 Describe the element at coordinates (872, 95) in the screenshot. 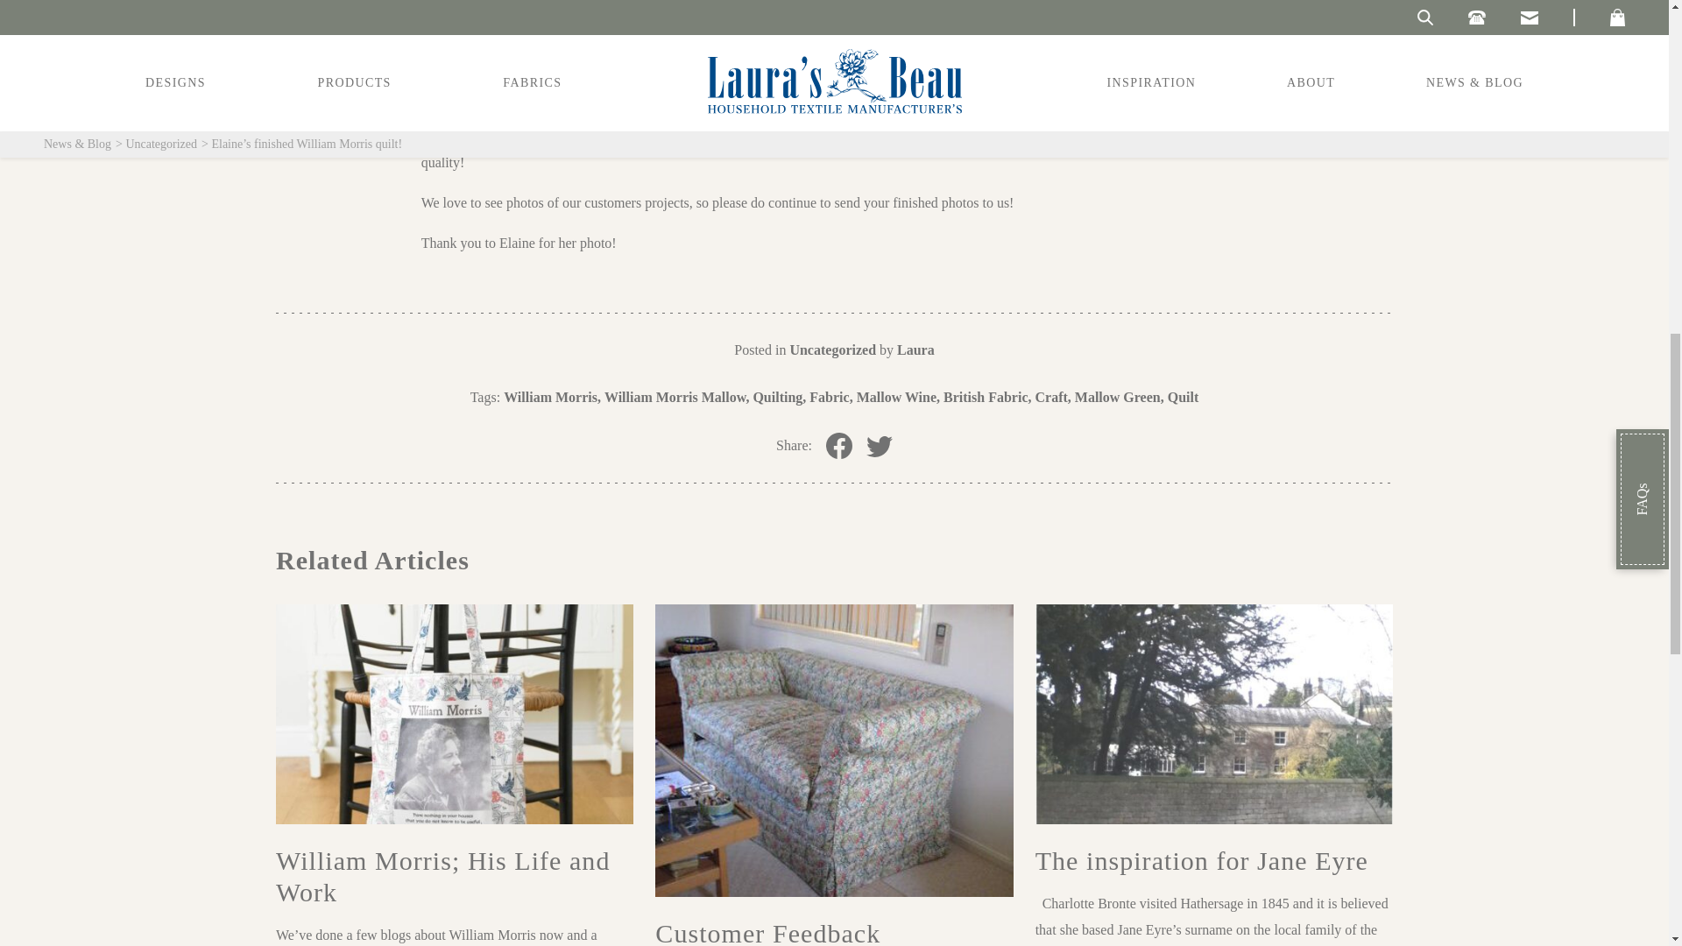

I see `here` at that location.